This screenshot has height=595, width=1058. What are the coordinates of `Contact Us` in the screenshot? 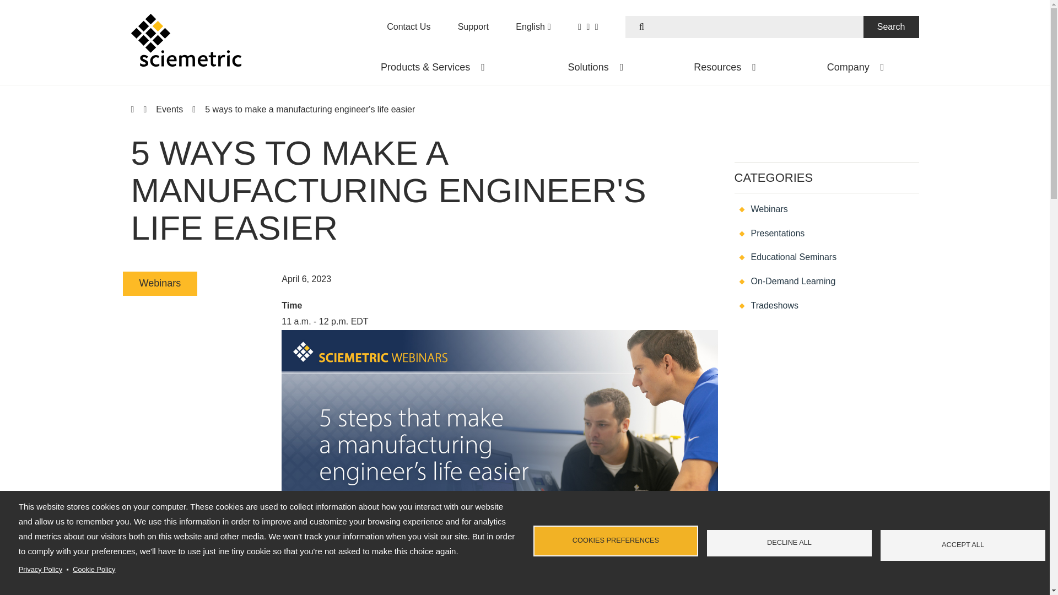 It's located at (409, 26).